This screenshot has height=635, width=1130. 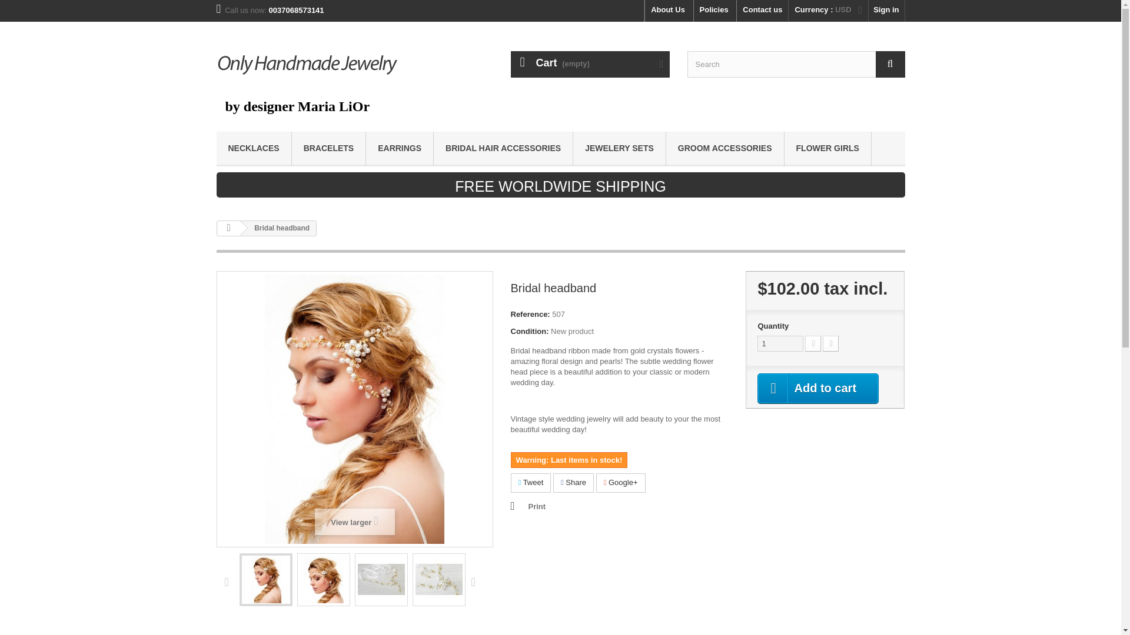 I want to click on FLOWER GIRLS, so click(x=827, y=148).